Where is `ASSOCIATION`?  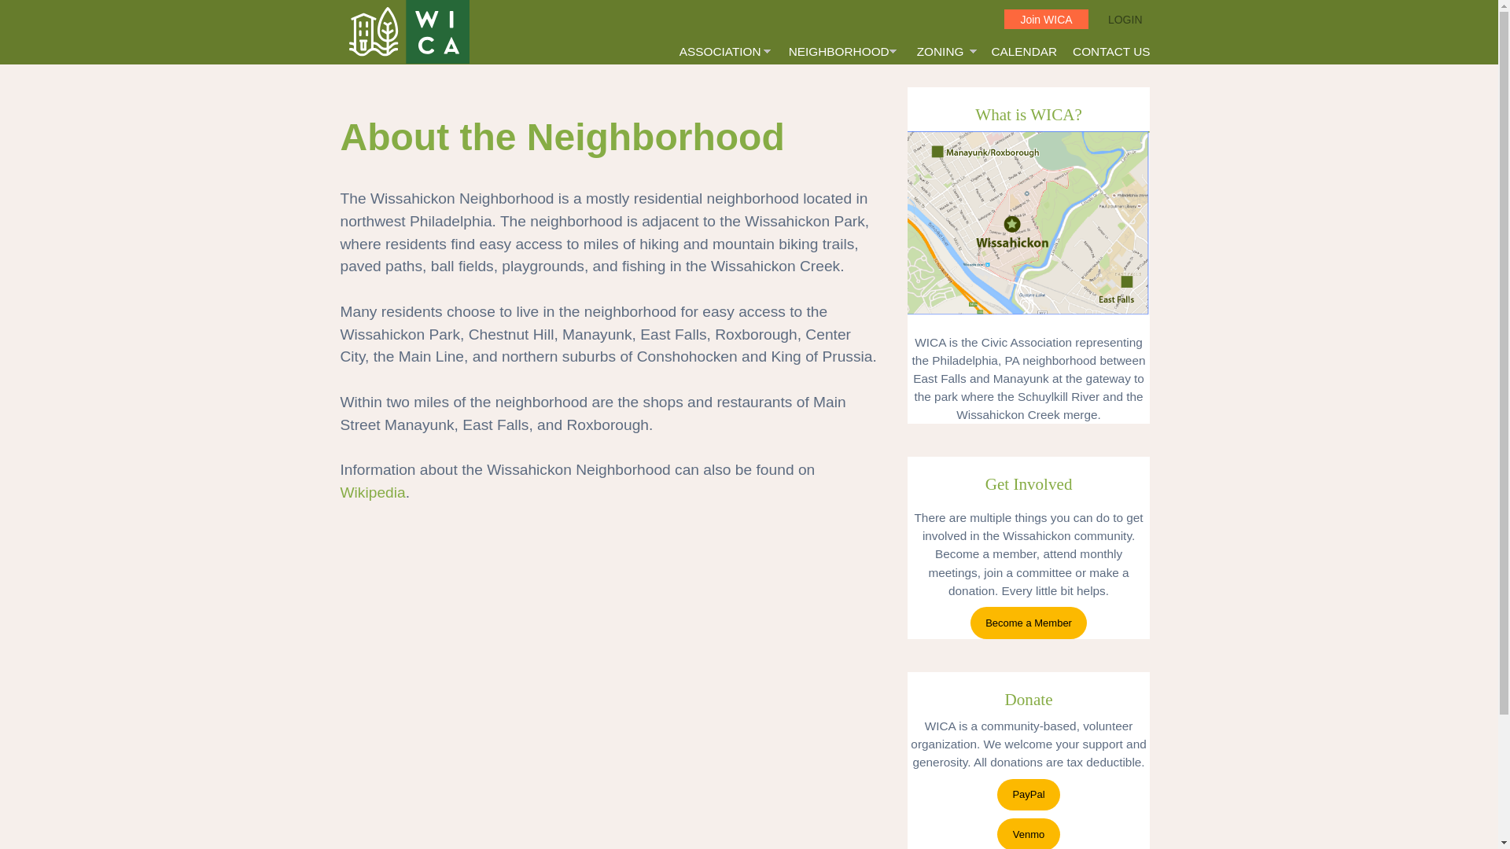 ASSOCIATION is located at coordinates (726, 51).